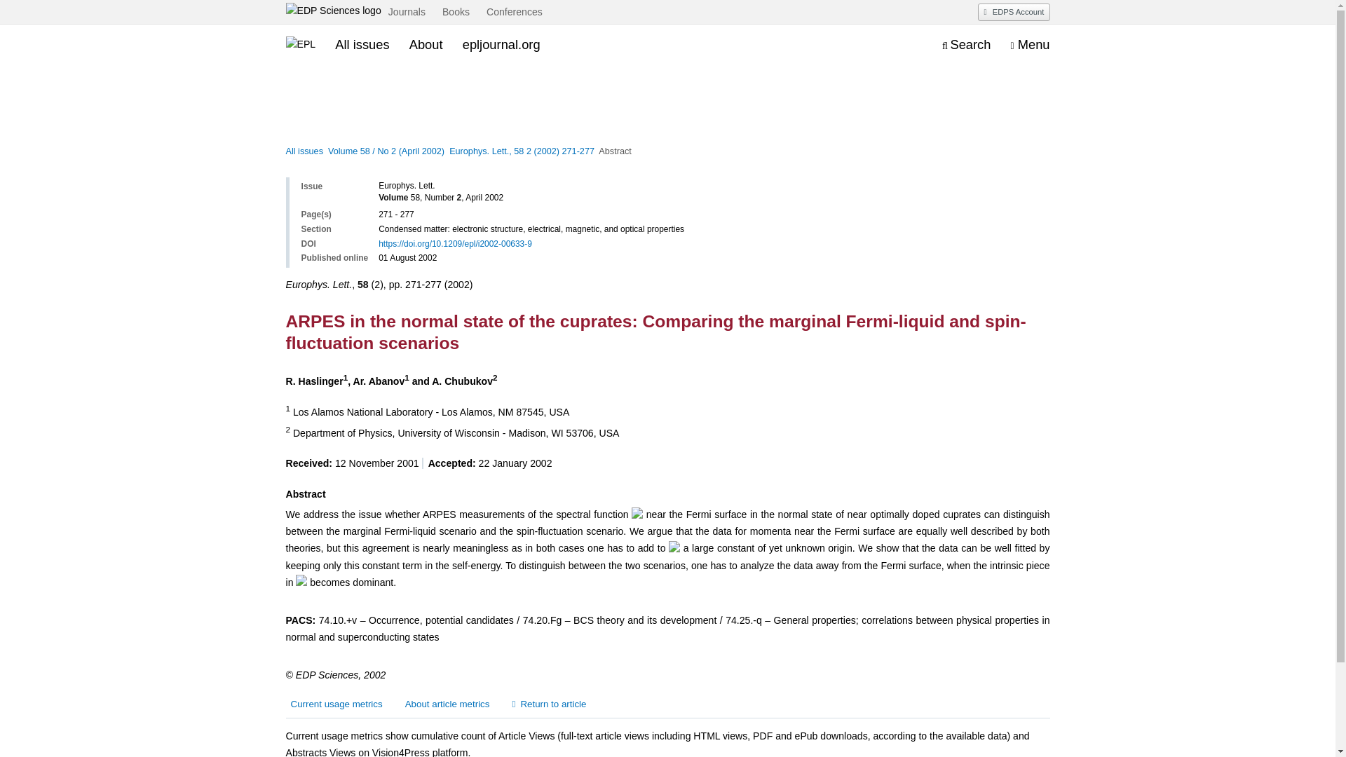  I want to click on Journals, so click(407, 13).